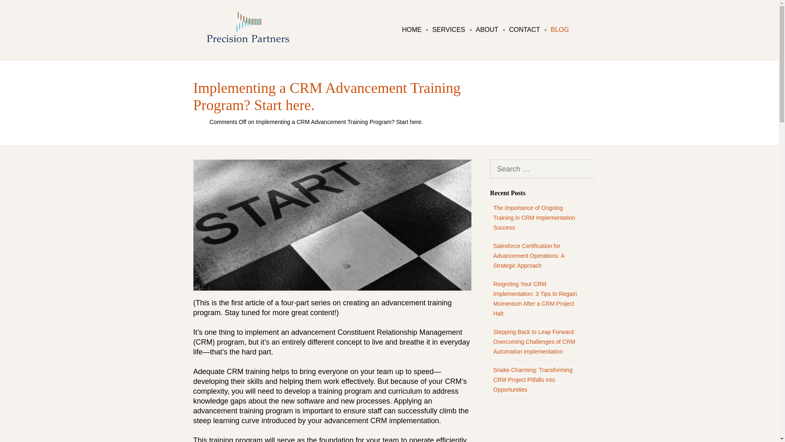 The width and height of the screenshot is (785, 442). I want to click on BLOG, so click(558, 29).